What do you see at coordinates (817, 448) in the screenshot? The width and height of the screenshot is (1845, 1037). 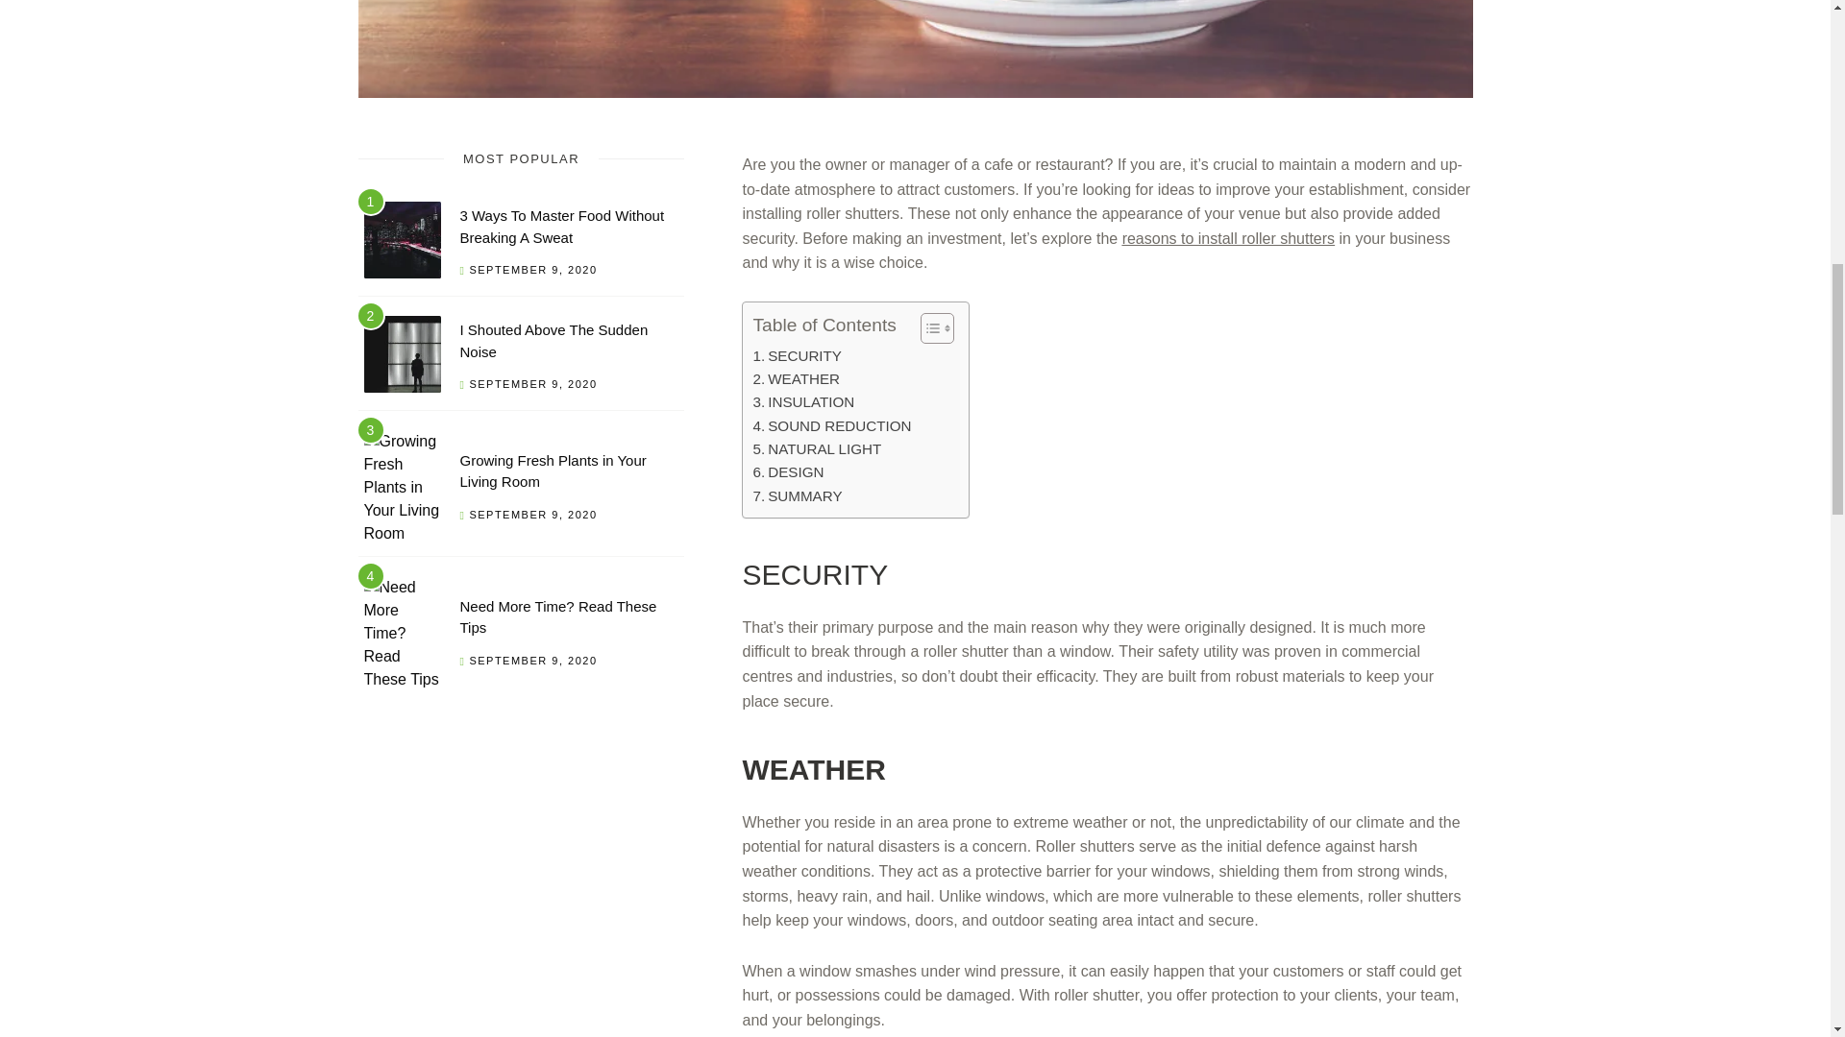 I see `NATURAL LIGHT` at bounding box center [817, 448].